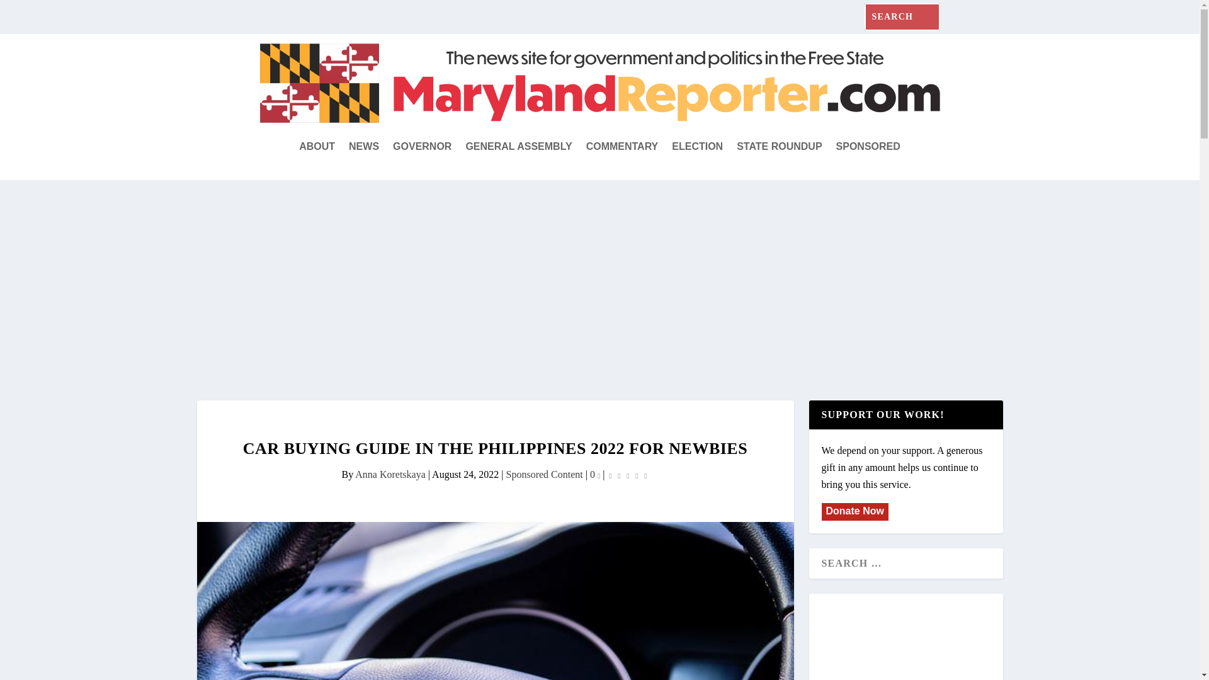 The image size is (1209, 680). Describe the element at coordinates (25, 14) in the screenshot. I see `Search` at that location.